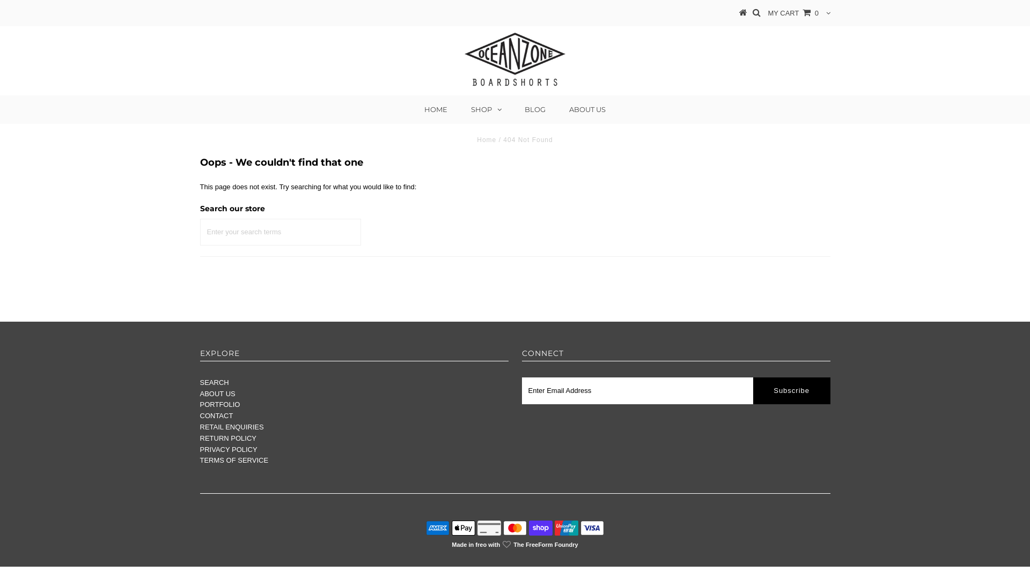 This screenshot has width=1030, height=579. I want to click on RETAIL ENQUIRIES, so click(232, 427).